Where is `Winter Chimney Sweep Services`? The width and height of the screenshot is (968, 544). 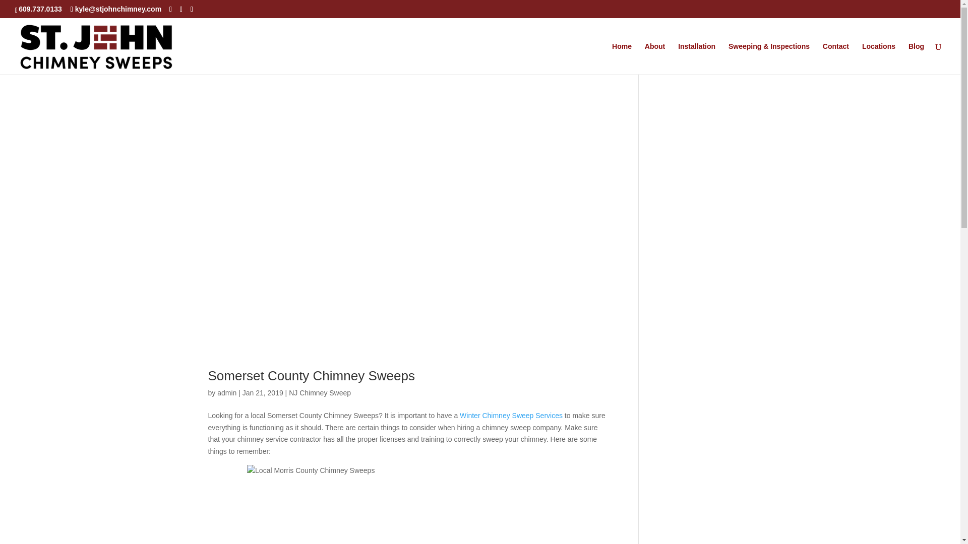
Winter Chimney Sweep Services is located at coordinates (511, 415).